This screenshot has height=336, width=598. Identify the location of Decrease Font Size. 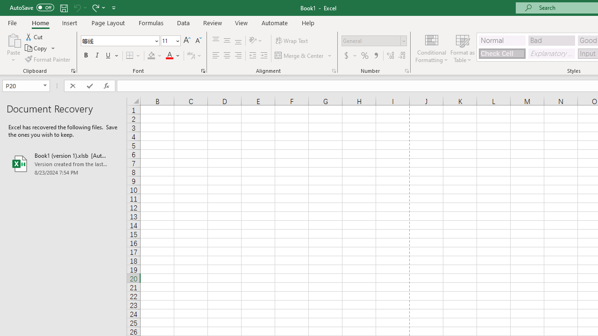
(198, 41).